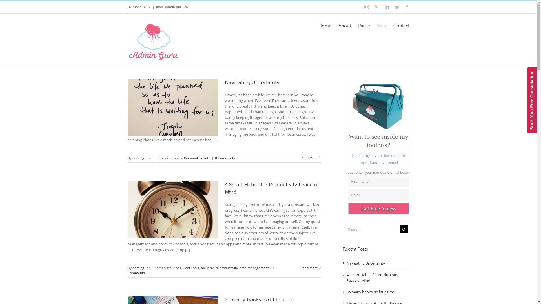  I want to click on 0 Comments, so click(225, 158).